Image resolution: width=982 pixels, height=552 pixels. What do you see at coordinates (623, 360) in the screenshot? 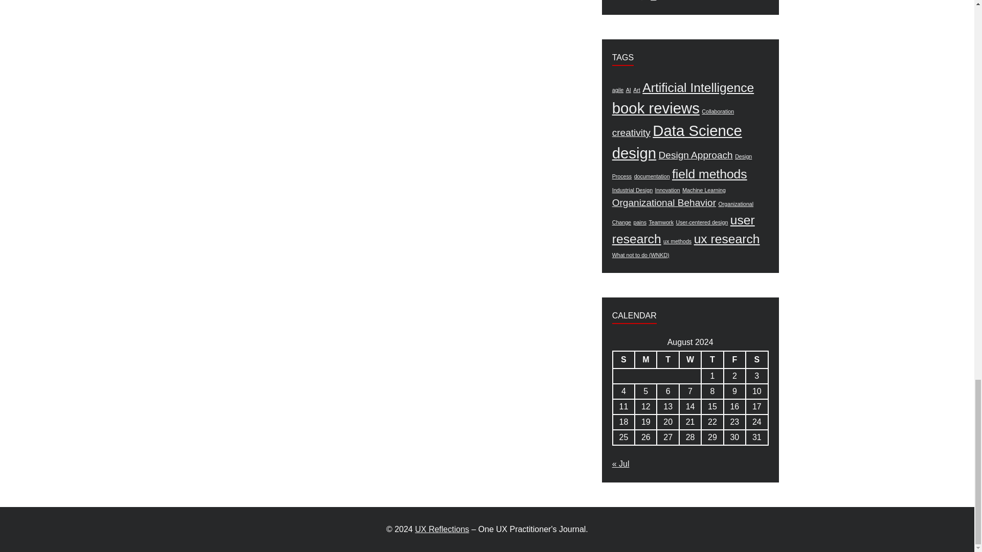
I see `Sunday` at bounding box center [623, 360].